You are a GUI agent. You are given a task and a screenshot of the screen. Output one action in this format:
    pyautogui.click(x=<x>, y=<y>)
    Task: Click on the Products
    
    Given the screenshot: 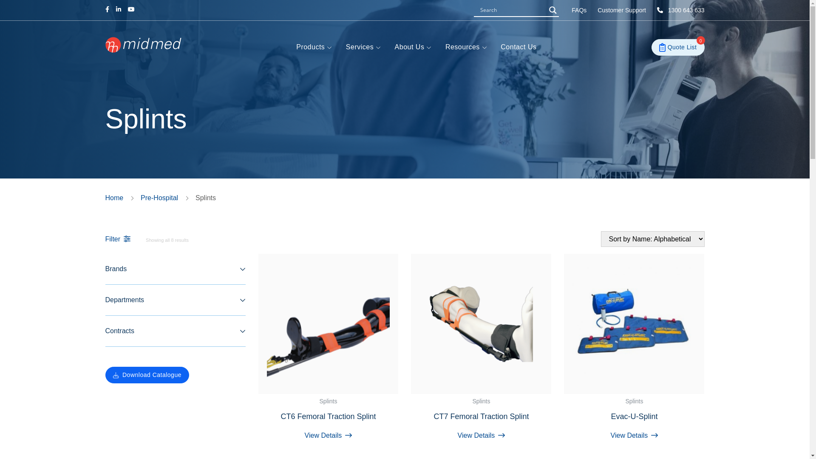 What is the action you would take?
    pyautogui.click(x=314, y=48)
    